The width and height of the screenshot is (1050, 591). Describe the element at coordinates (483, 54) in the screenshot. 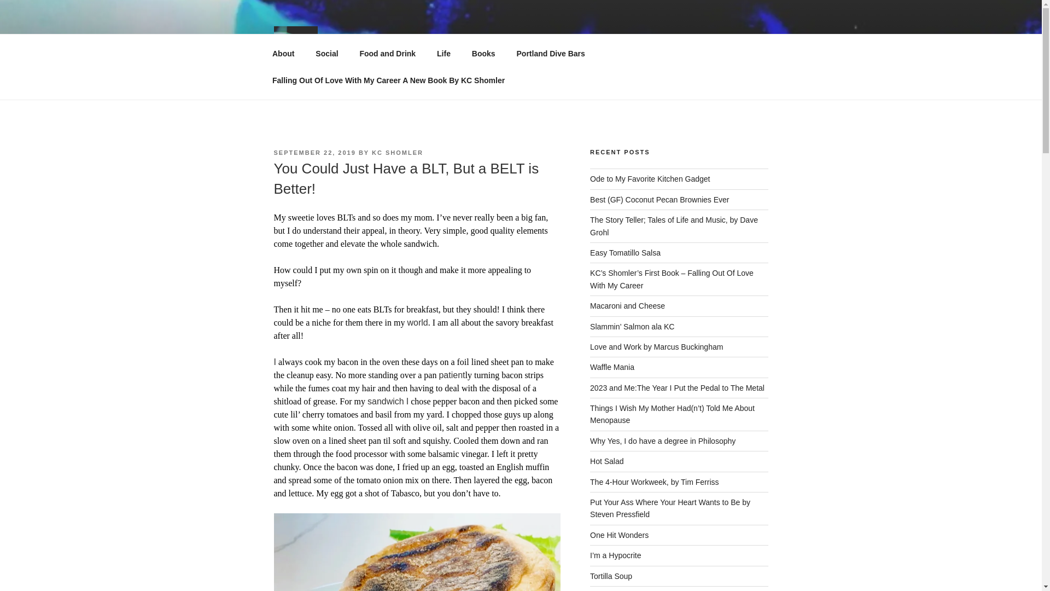

I see `Books` at that location.